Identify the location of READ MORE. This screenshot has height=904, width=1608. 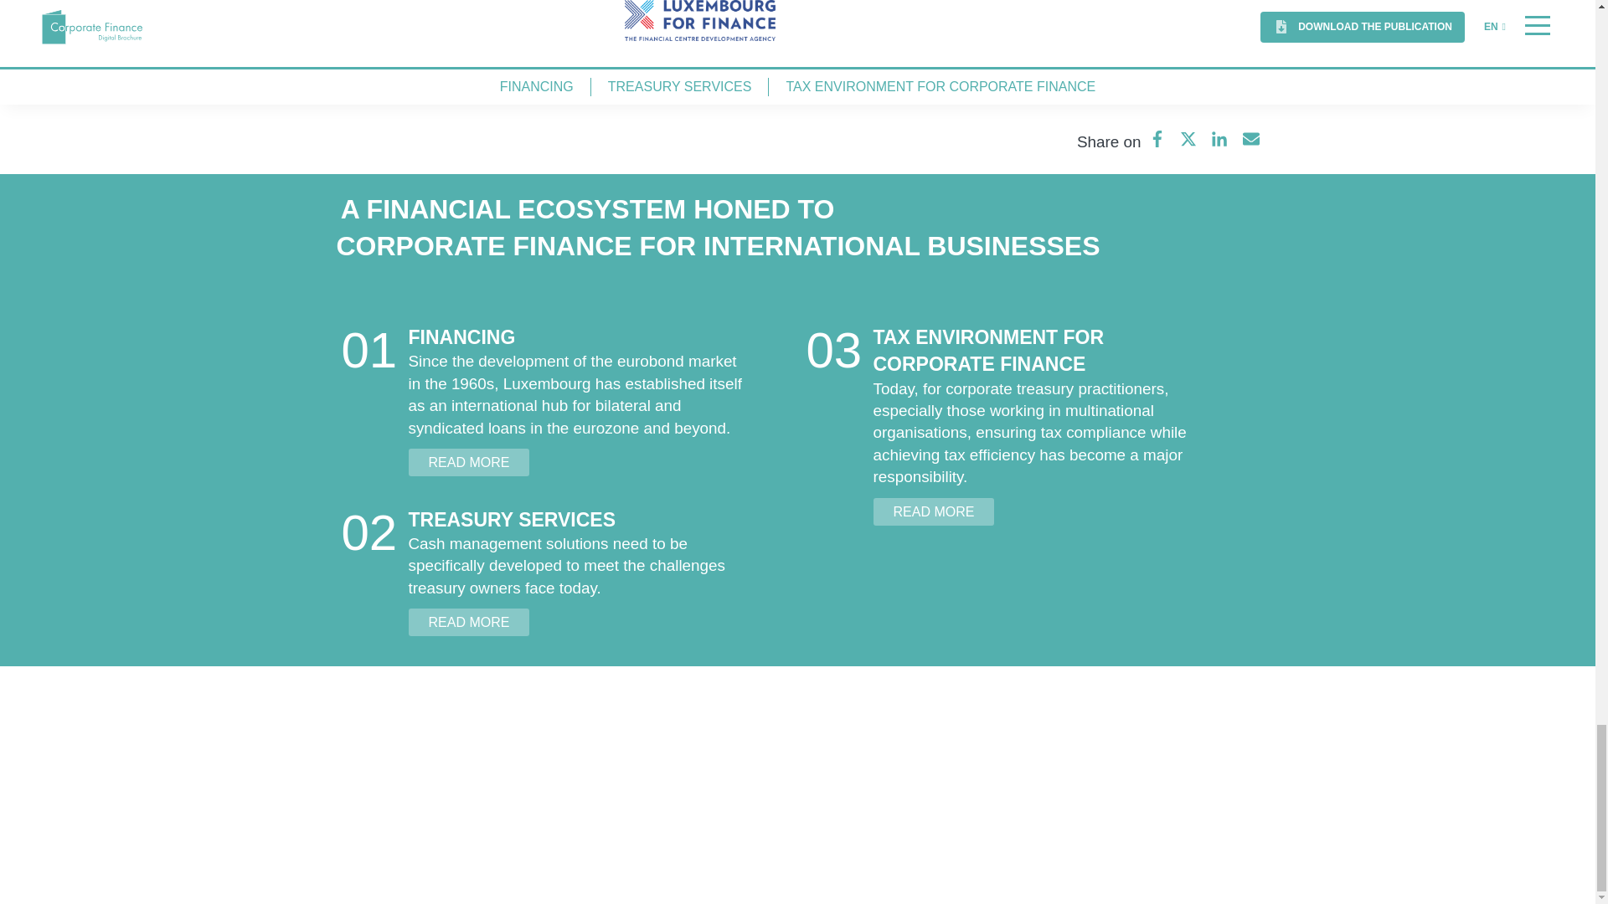
(933, 511).